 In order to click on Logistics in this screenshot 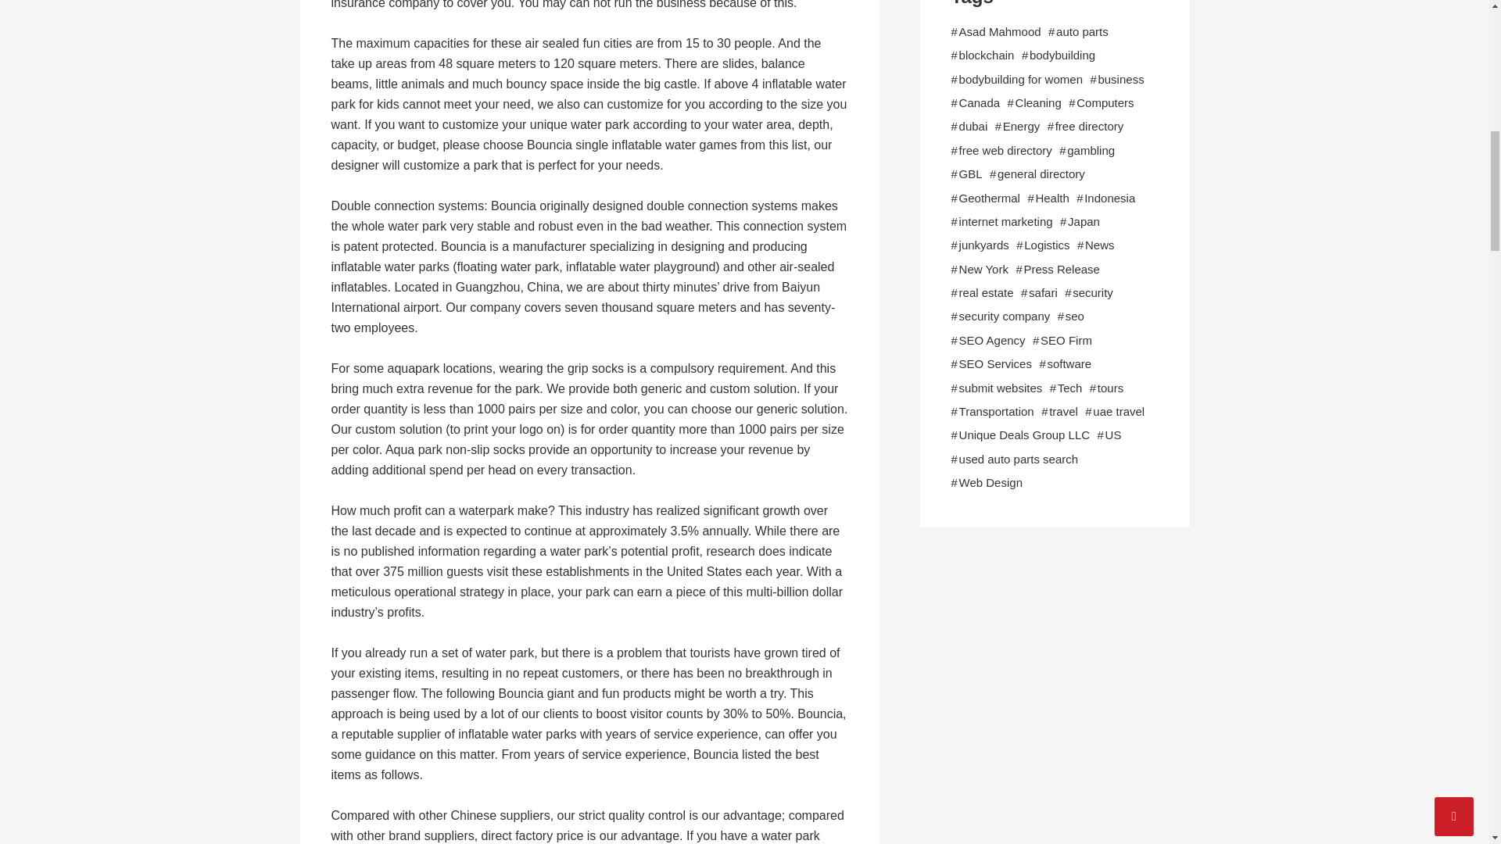, I will do `click(1046, 245)`.